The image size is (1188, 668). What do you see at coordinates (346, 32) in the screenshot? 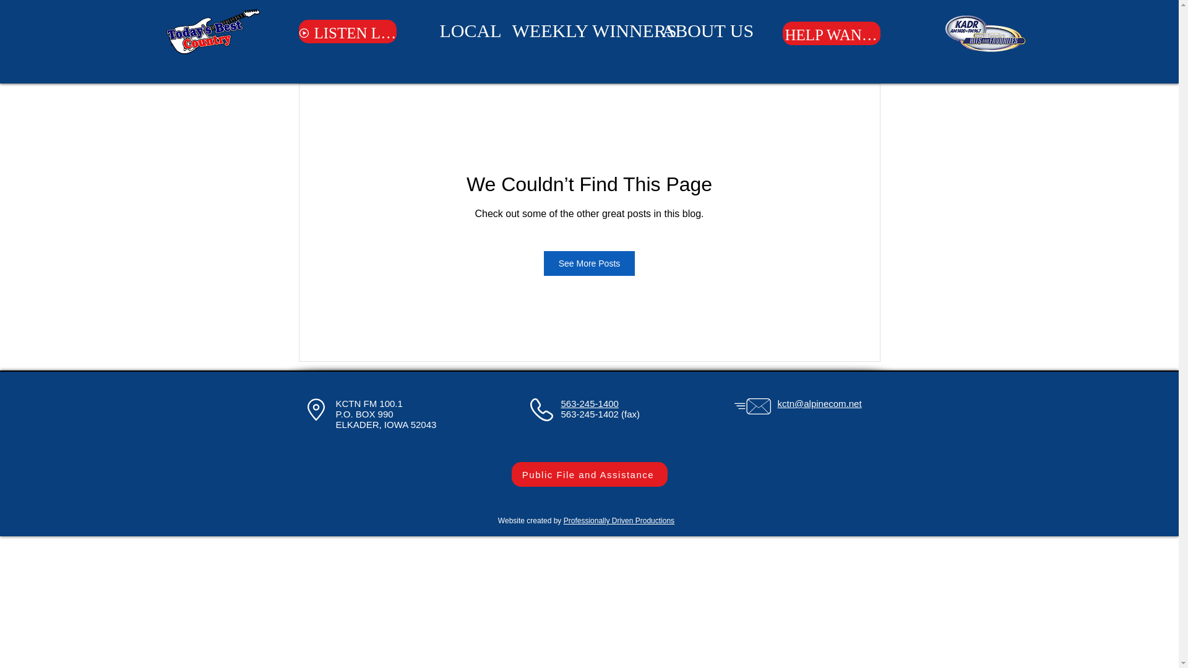
I see `LISTEN LIVE` at bounding box center [346, 32].